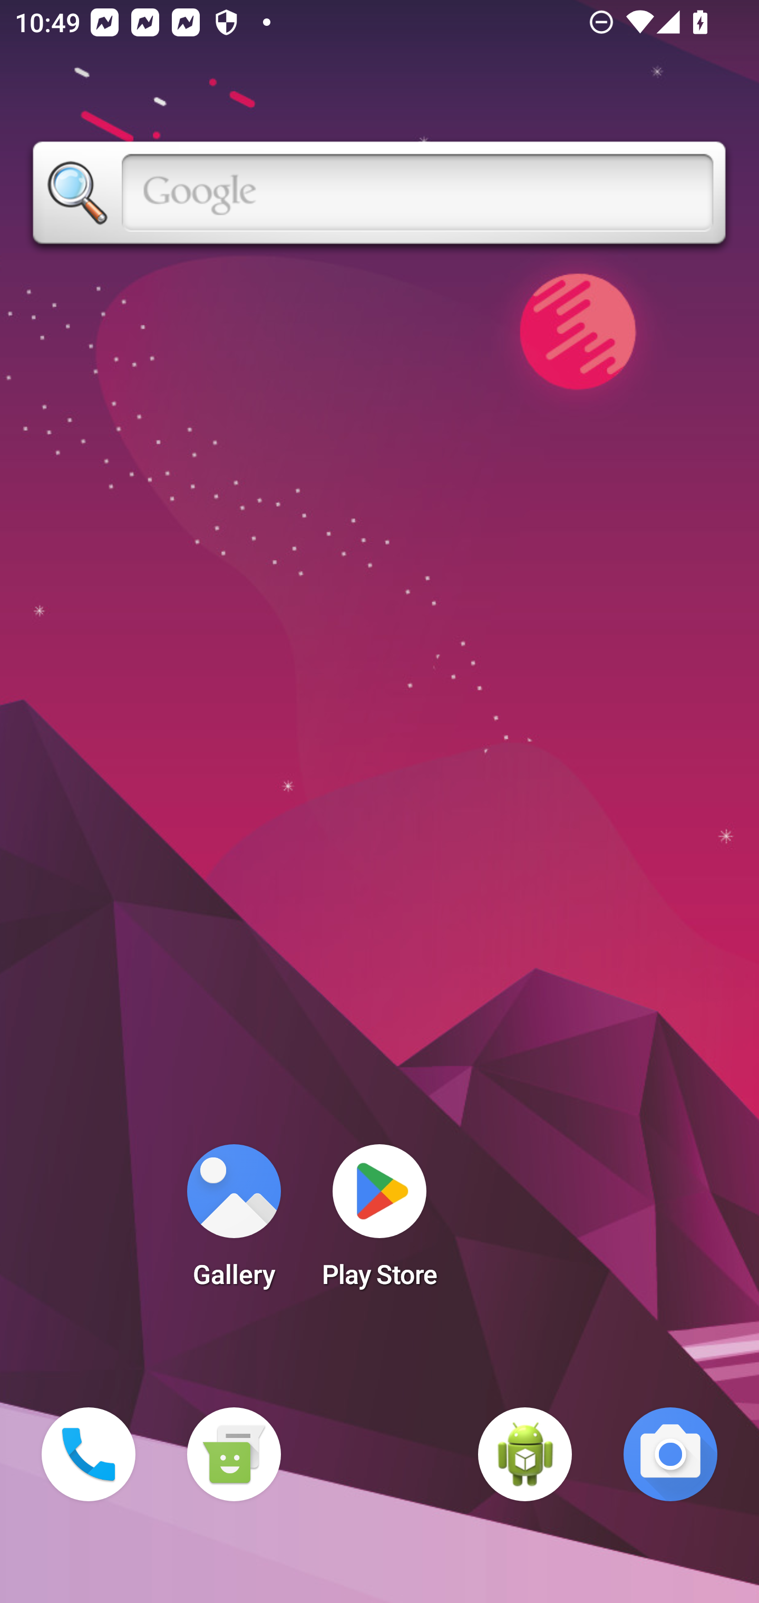  I want to click on WebView Browser Tester, so click(525, 1454).